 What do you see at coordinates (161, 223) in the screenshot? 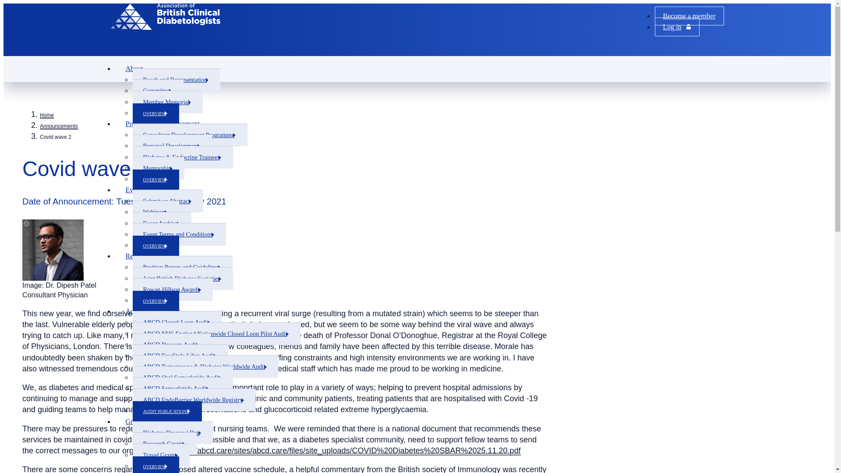
I see `Event Archive` at bounding box center [161, 223].